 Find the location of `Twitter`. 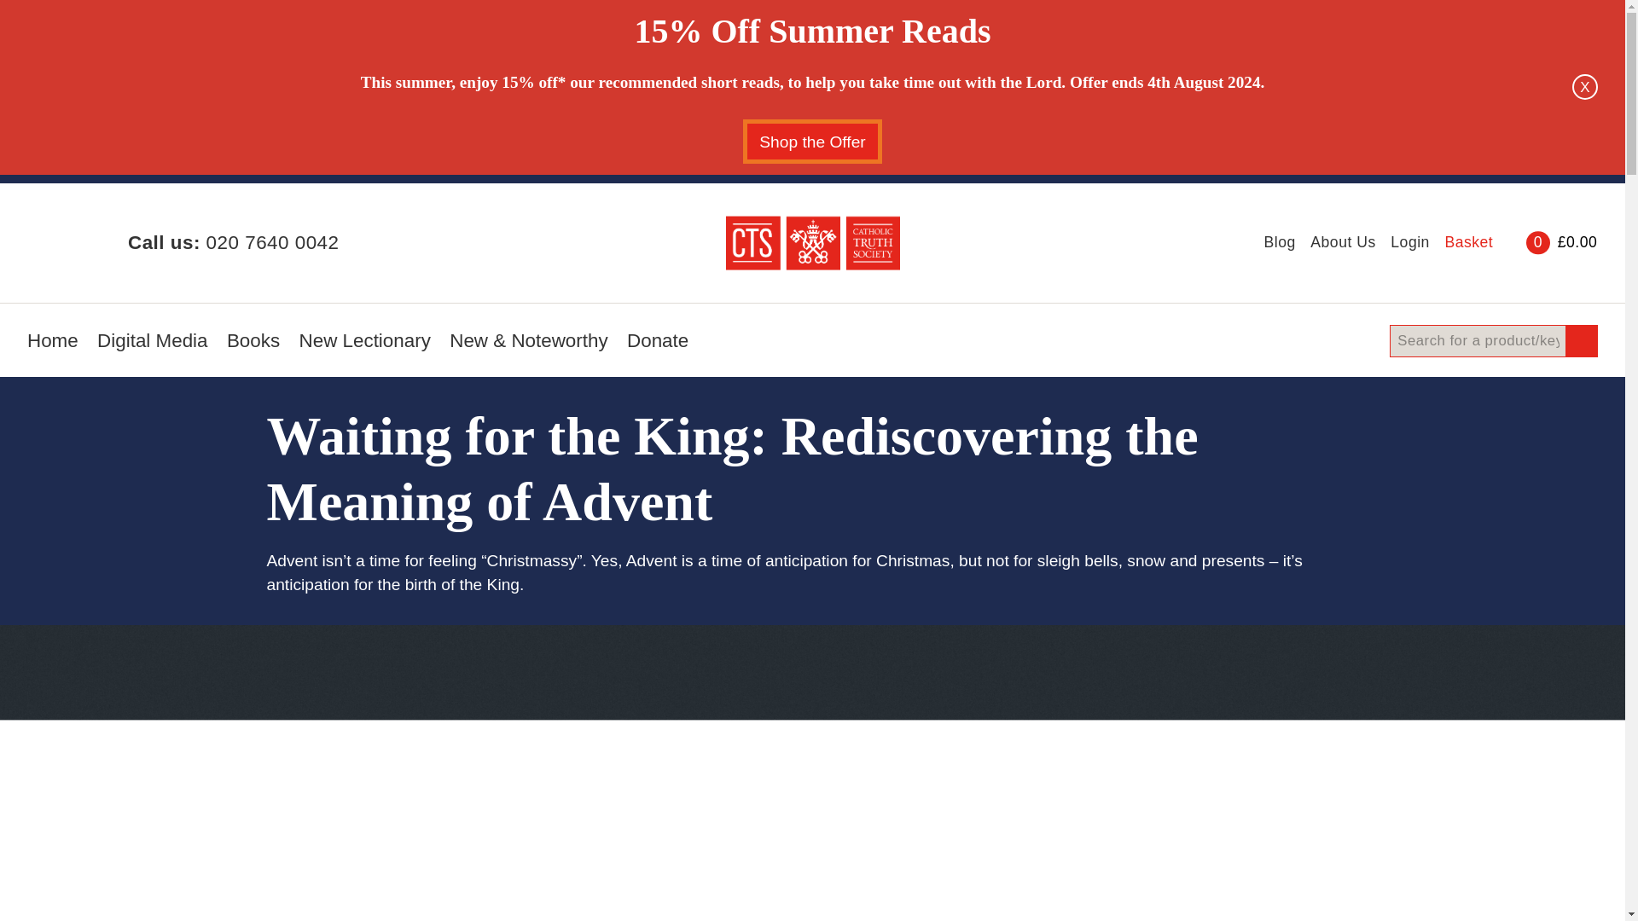

Twitter is located at coordinates (49, 242).